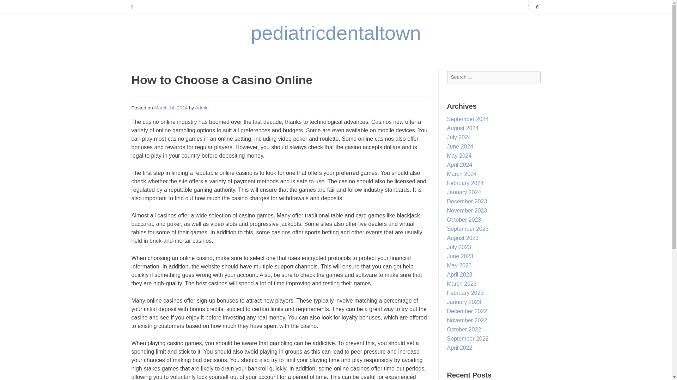 The height and width of the screenshot is (380, 677). Describe the element at coordinates (460, 256) in the screenshot. I see `June 2023` at that location.